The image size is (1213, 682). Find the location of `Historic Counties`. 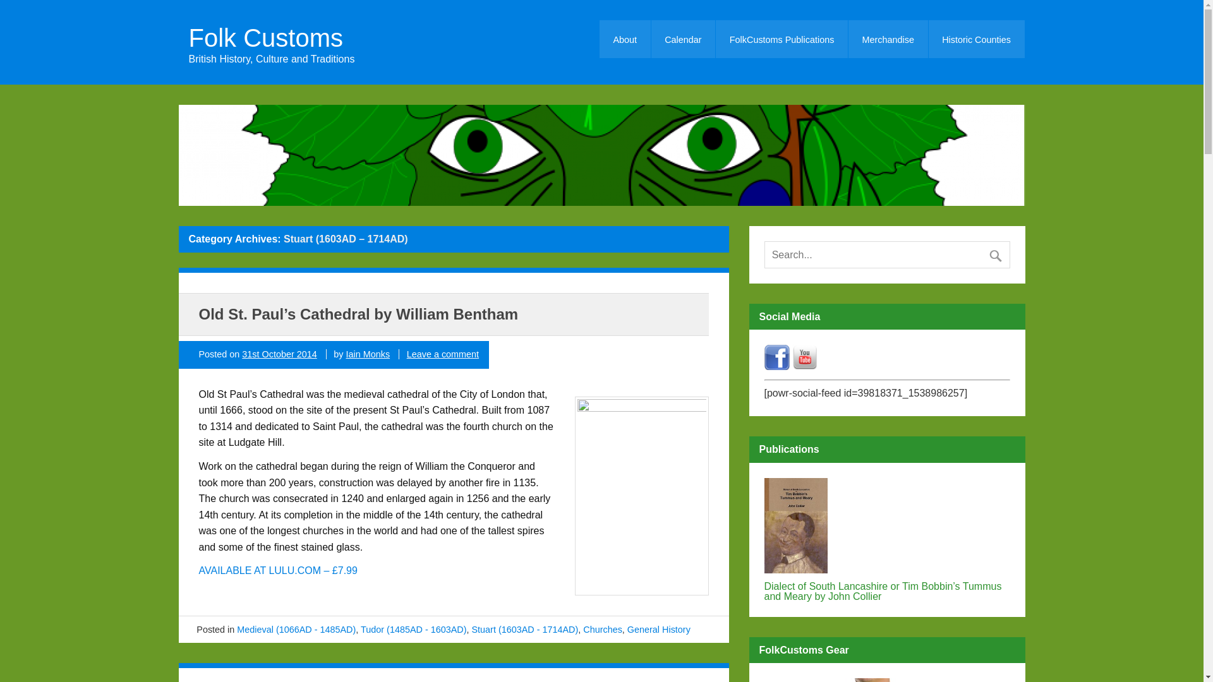

Historic Counties is located at coordinates (977, 39).